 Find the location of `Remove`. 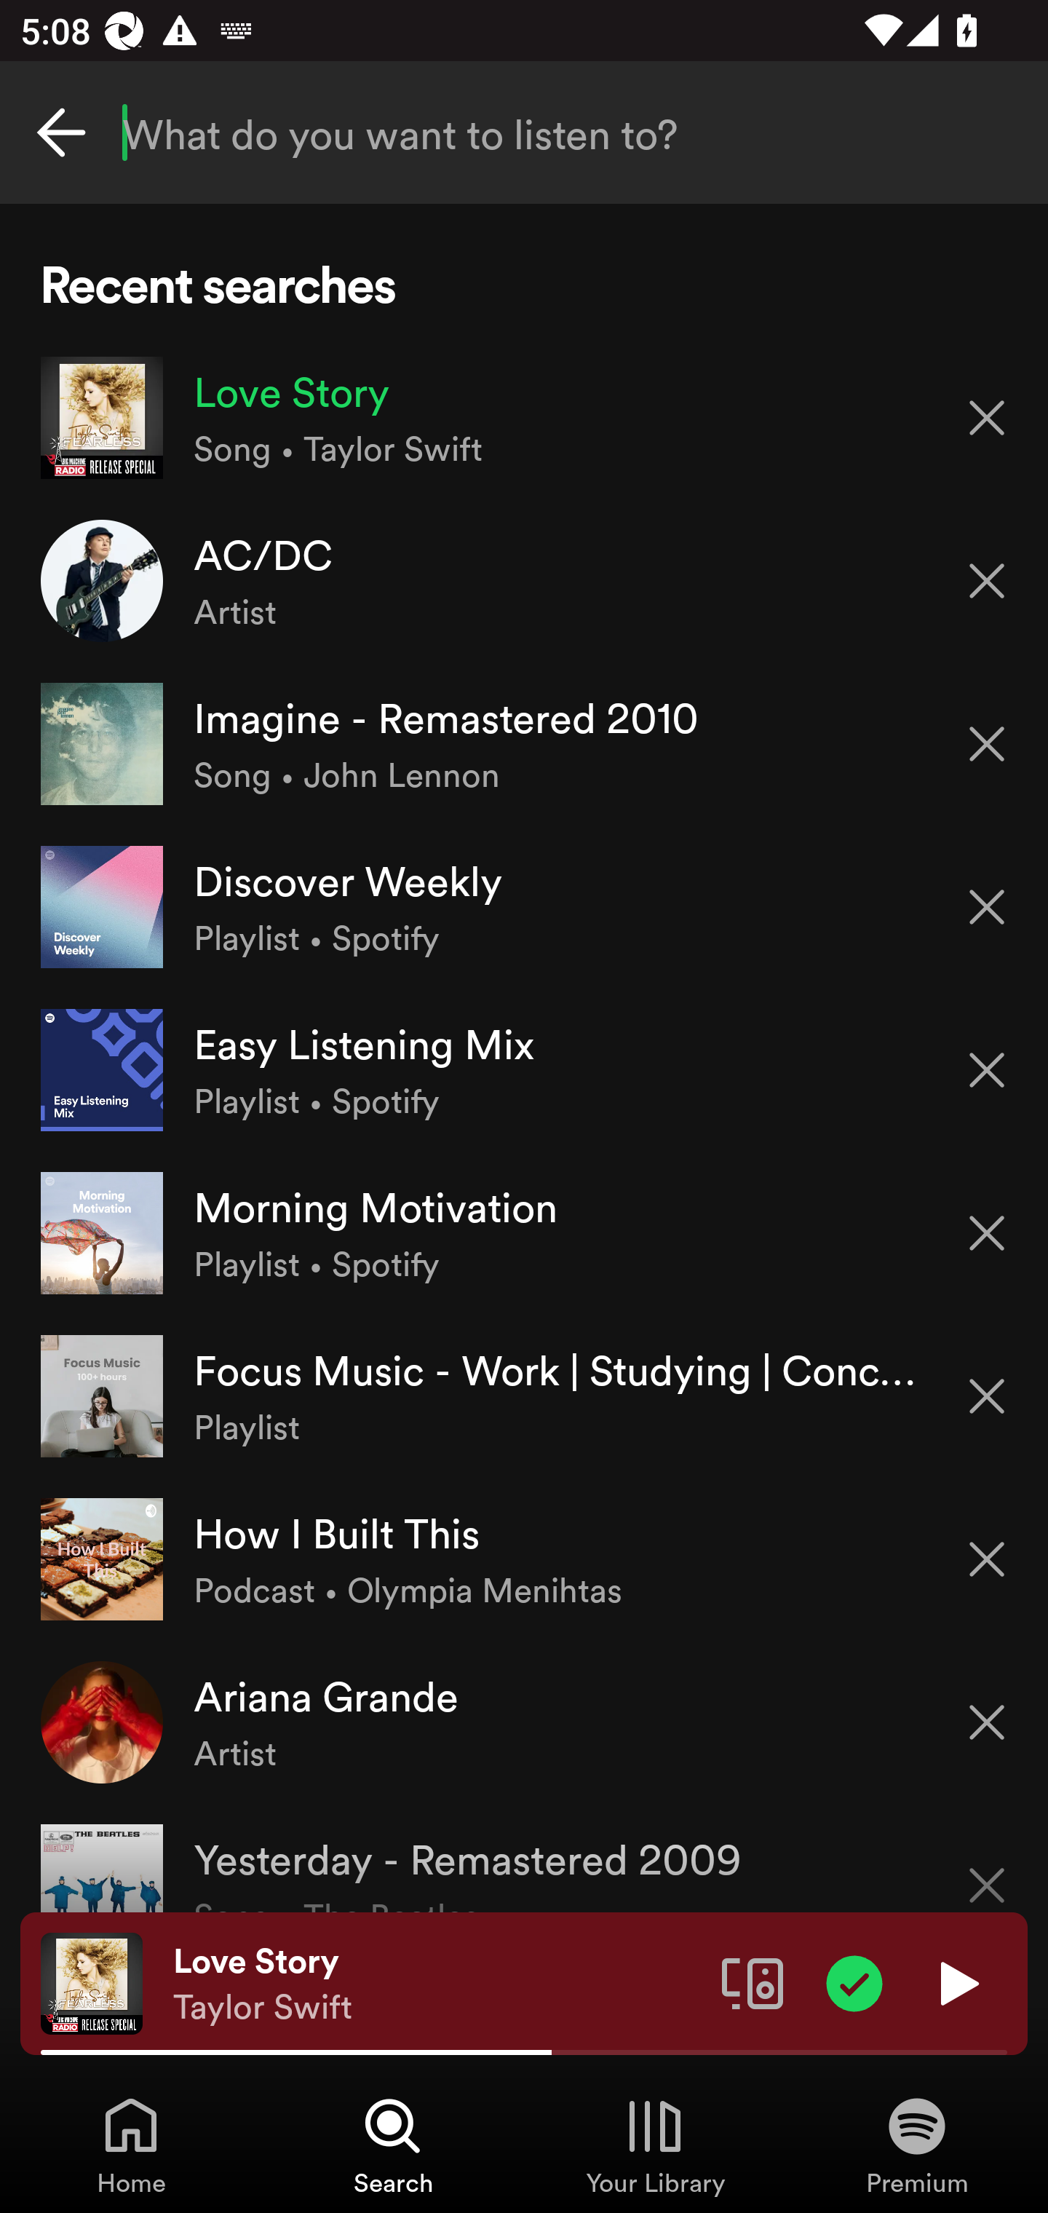

Remove is located at coordinates (987, 1559).